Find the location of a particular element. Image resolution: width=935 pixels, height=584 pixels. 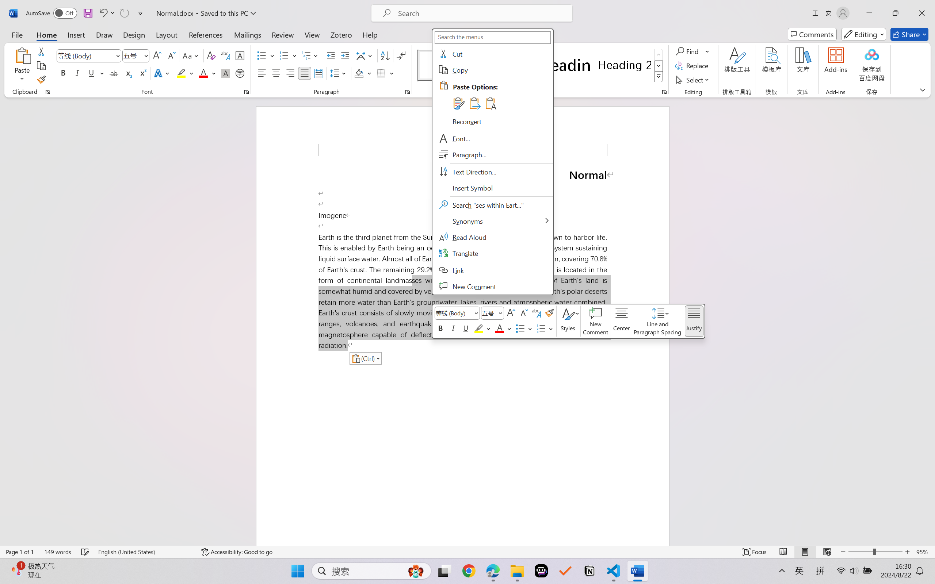

Center is located at coordinates (276, 73).